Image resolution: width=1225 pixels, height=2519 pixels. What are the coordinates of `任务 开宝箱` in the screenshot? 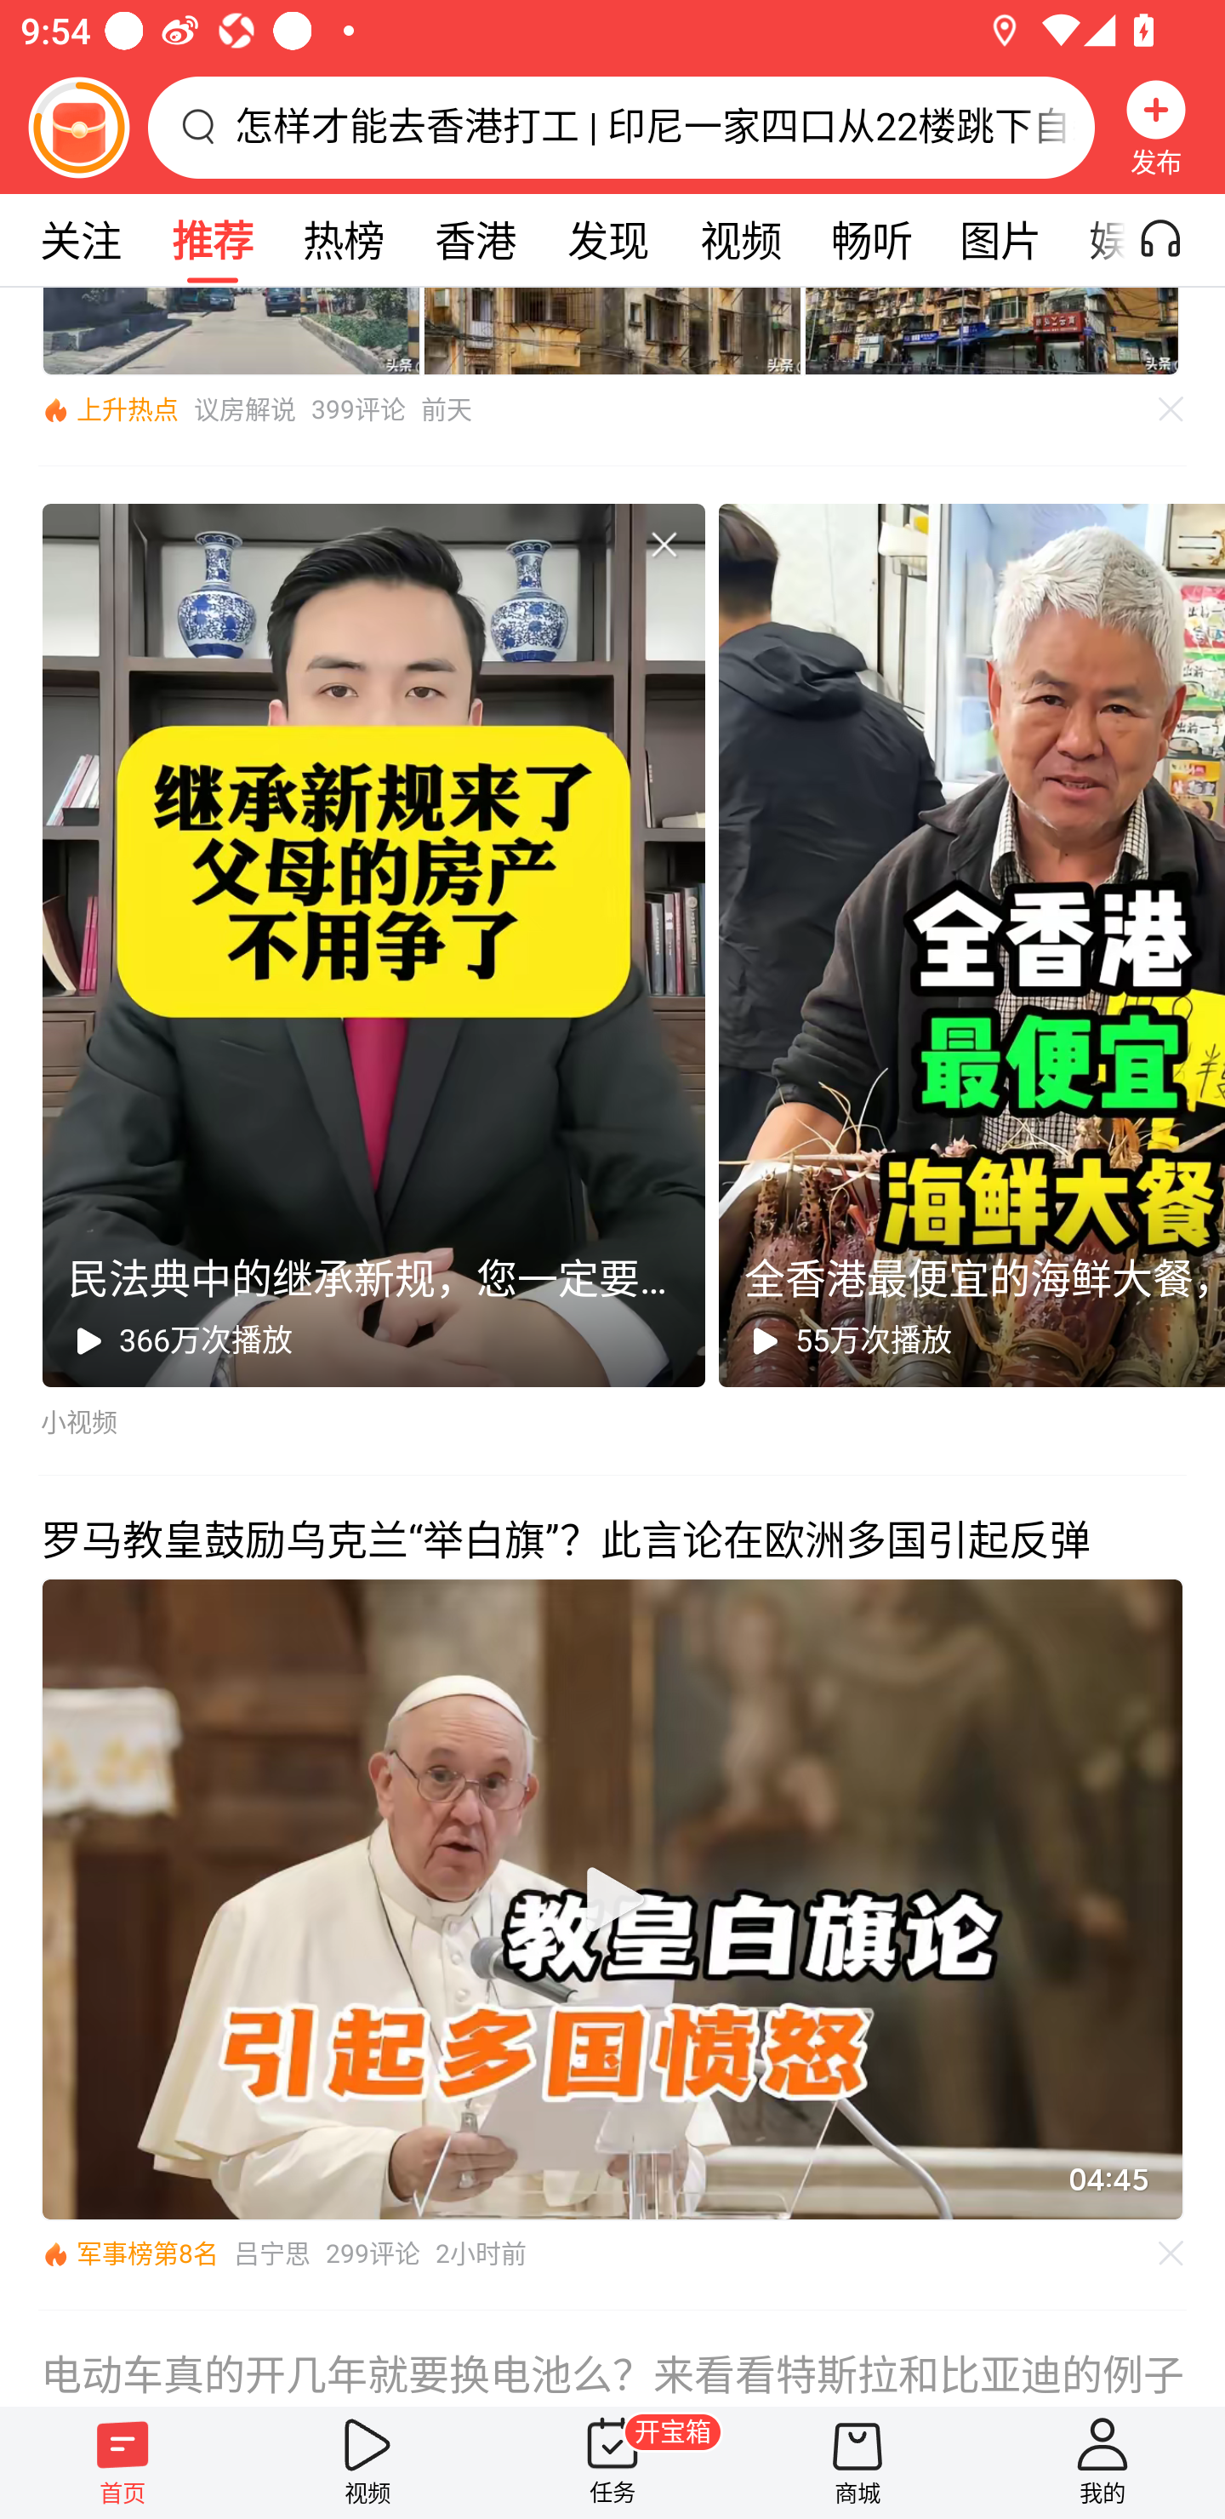 It's located at (612, 2462).